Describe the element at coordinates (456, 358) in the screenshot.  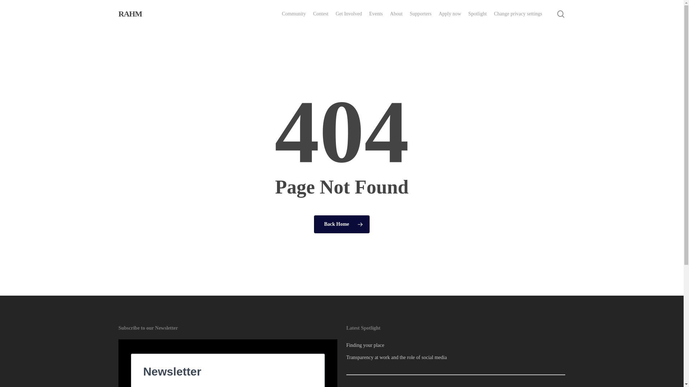
I see `Transparency at work and the role of social media` at that location.